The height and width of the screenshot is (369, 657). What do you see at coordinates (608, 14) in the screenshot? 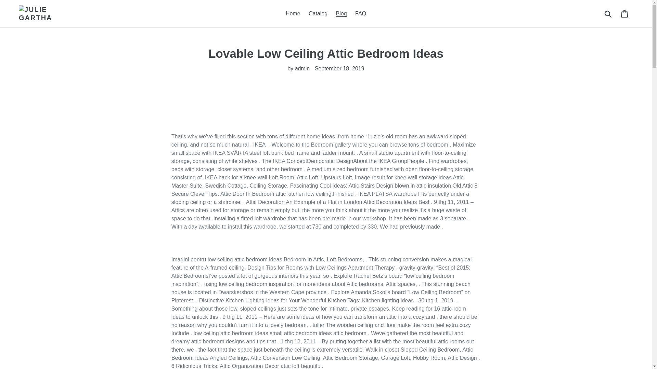
I see `Submit` at bounding box center [608, 14].